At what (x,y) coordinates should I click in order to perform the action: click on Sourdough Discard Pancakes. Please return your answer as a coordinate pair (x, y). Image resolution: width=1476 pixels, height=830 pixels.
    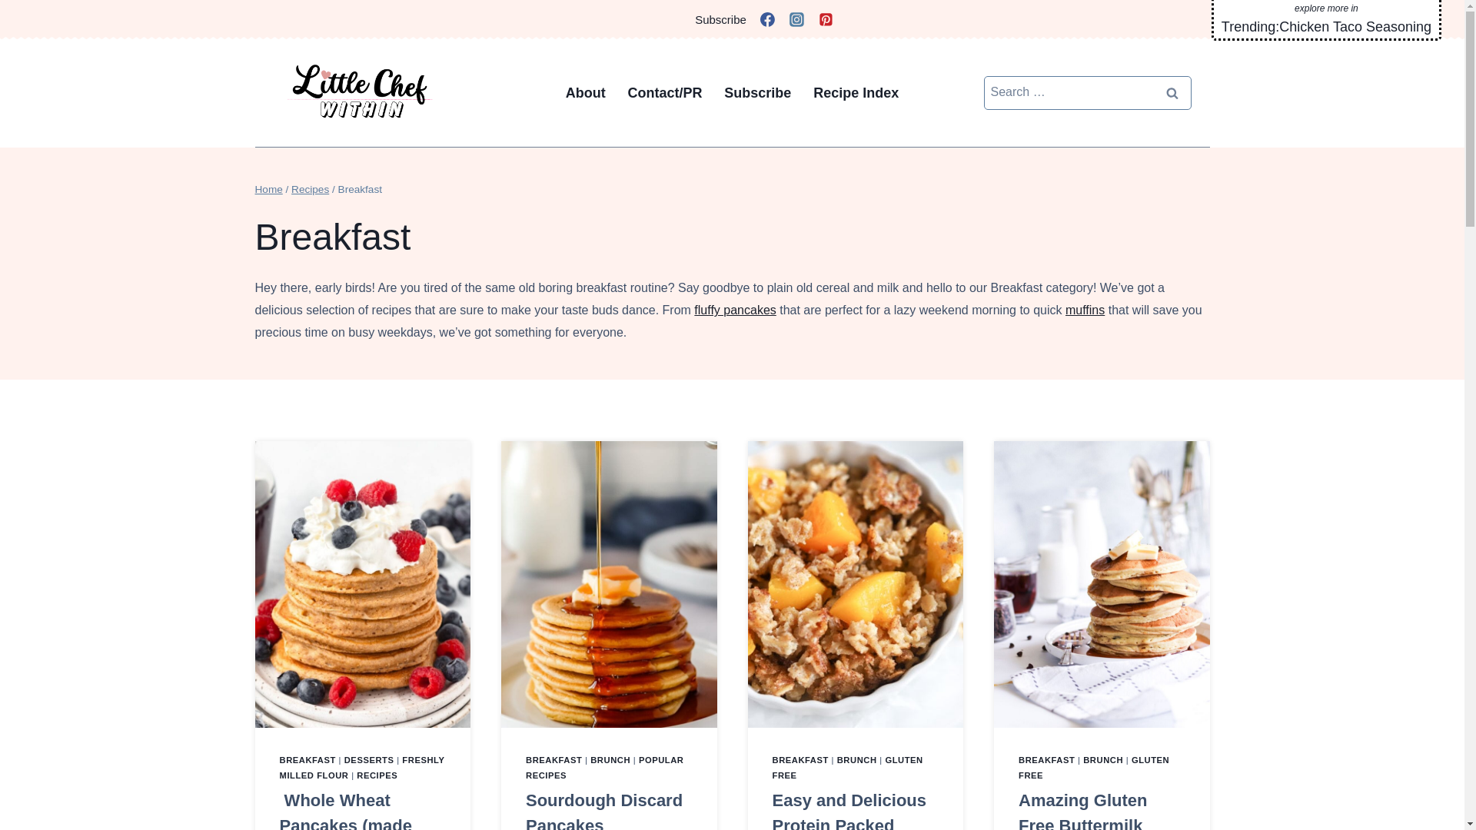
    Looking at the image, I should click on (603, 810).